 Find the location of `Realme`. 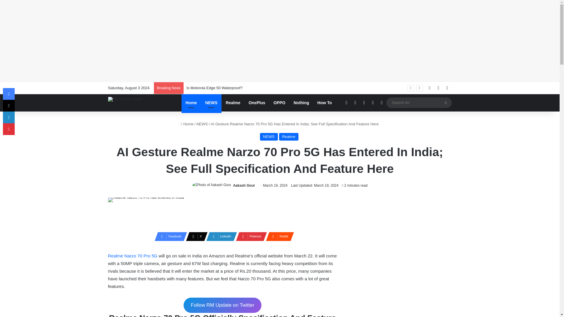

Realme is located at coordinates (289, 137).